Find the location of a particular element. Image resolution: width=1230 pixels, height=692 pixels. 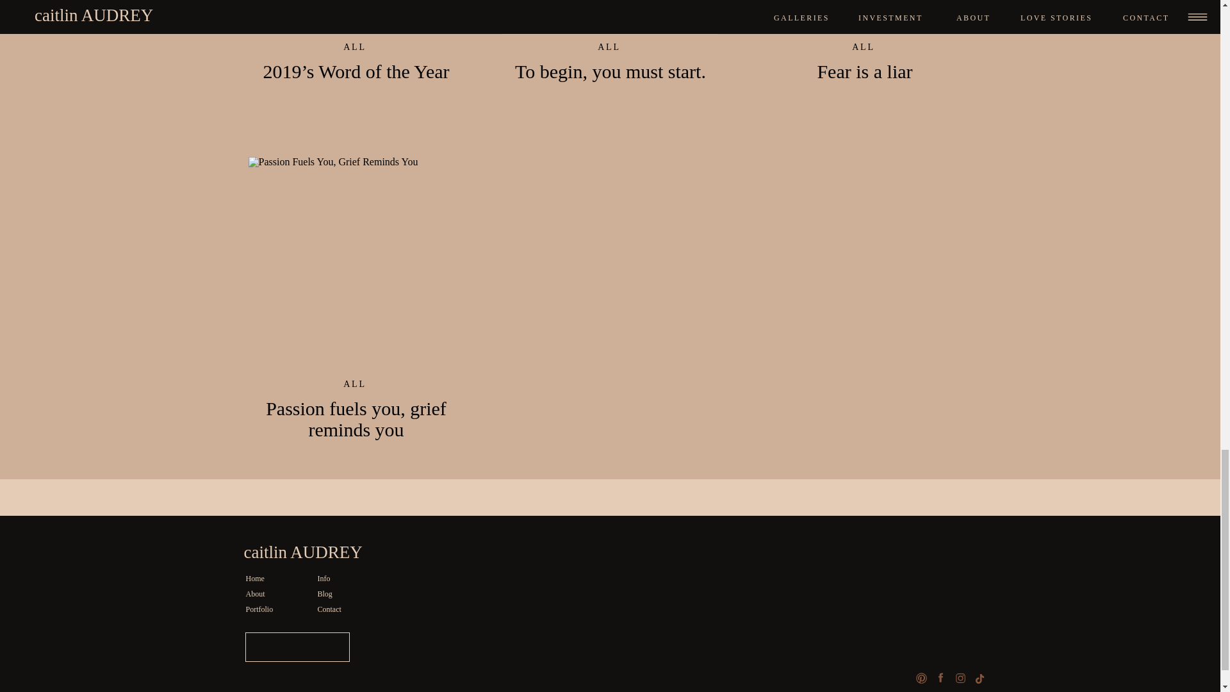

Passion fuels you, grief reminds you is located at coordinates (356, 264).